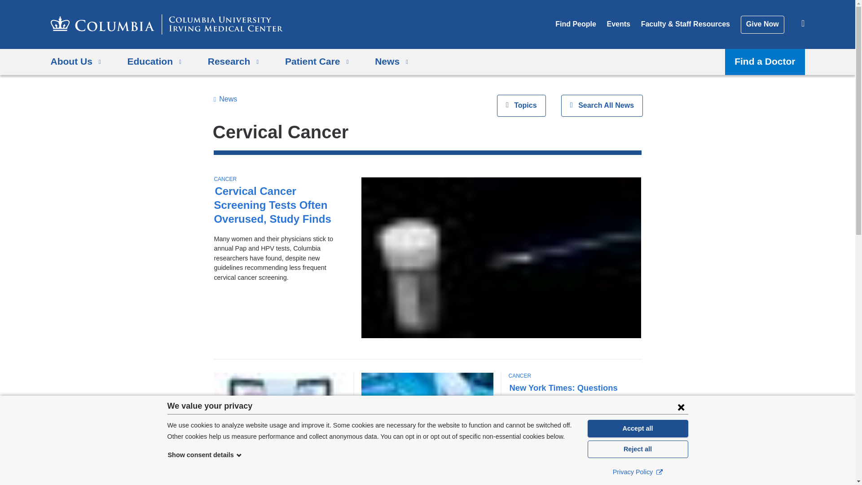 The width and height of the screenshot is (862, 485). What do you see at coordinates (205, 454) in the screenshot?
I see `Show consent details` at bounding box center [205, 454].